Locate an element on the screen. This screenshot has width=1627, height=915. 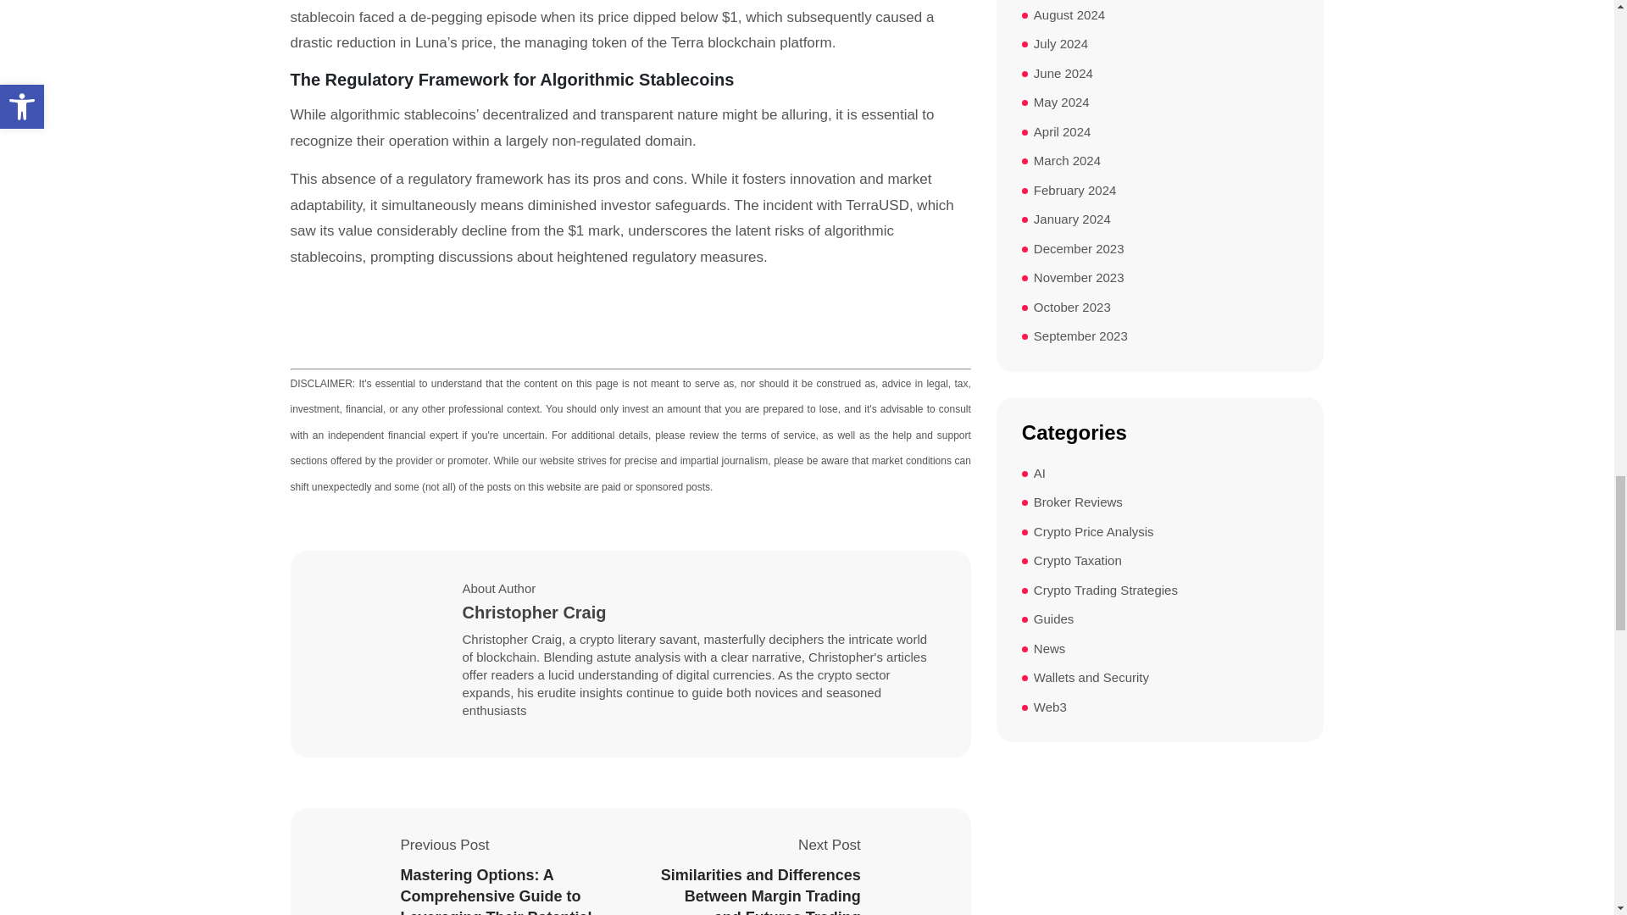
February 2024 is located at coordinates (1074, 190).